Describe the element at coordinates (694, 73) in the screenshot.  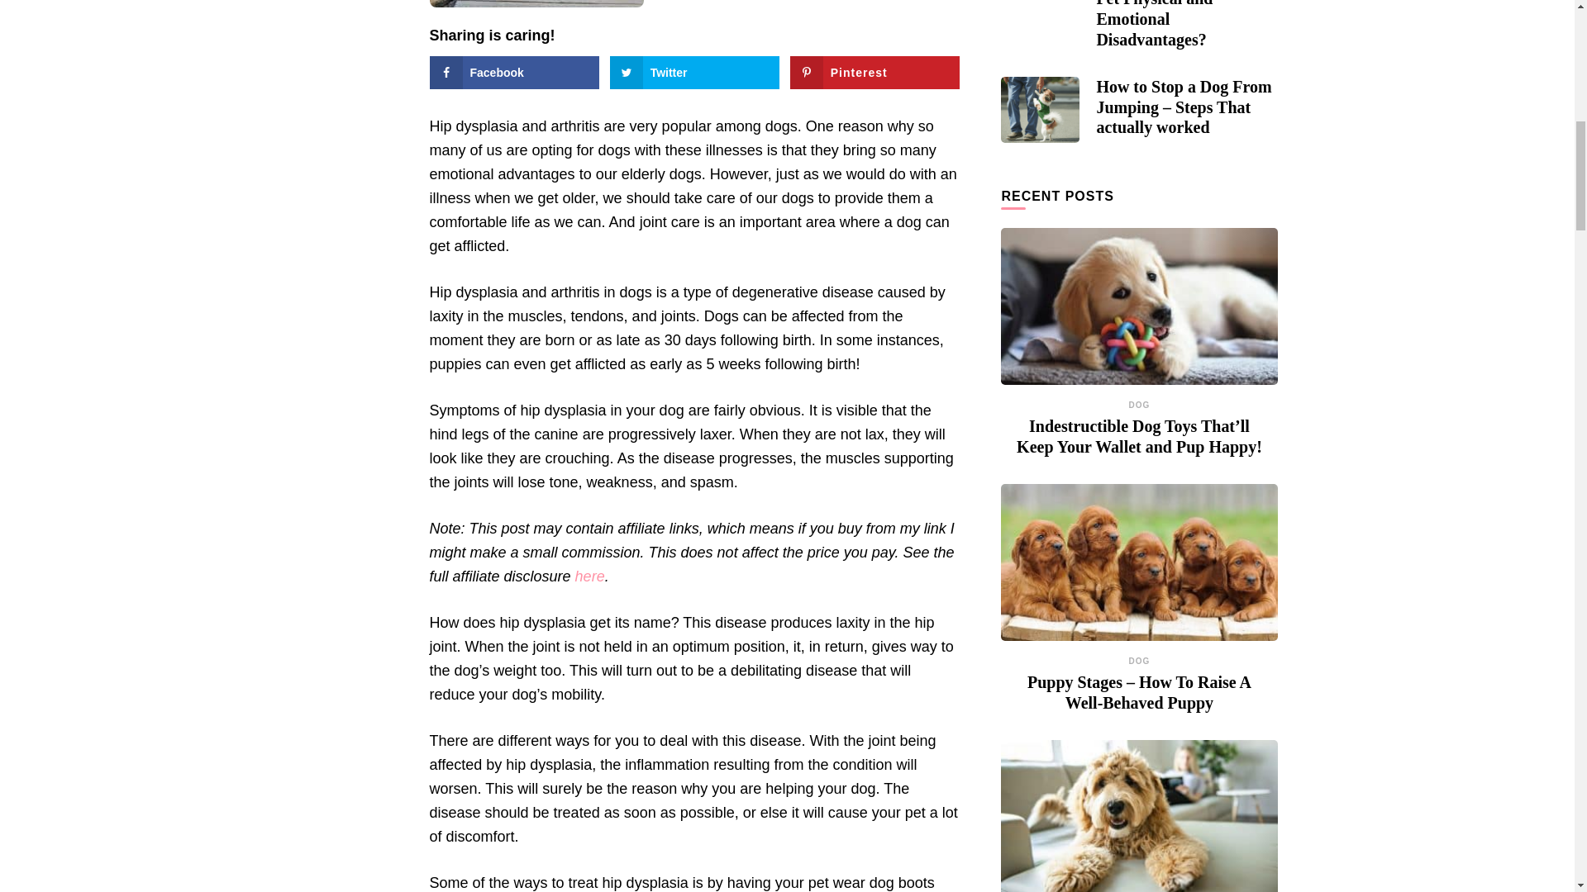
I see `Twitter` at that location.